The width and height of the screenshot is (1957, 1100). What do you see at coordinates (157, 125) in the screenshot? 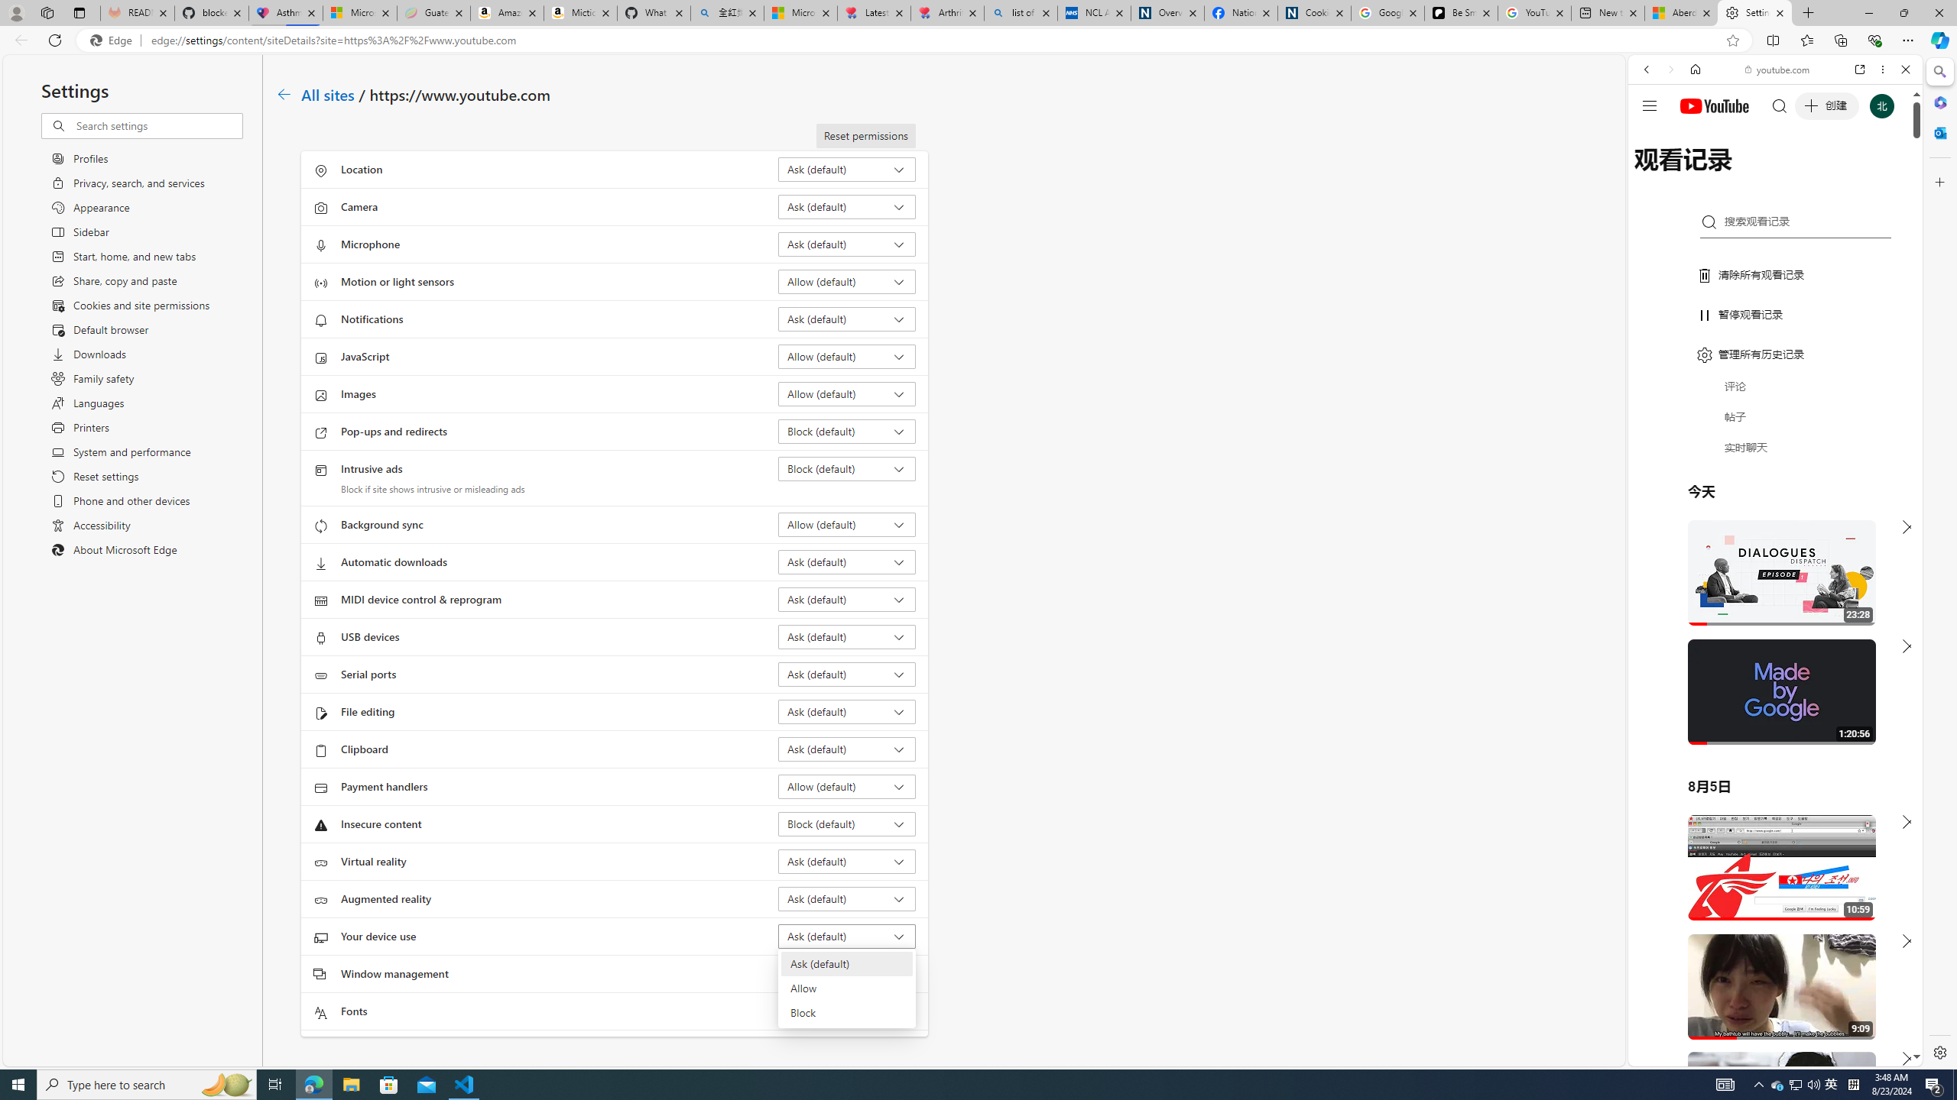
I see `Search settings` at bounding box center [157, 125].